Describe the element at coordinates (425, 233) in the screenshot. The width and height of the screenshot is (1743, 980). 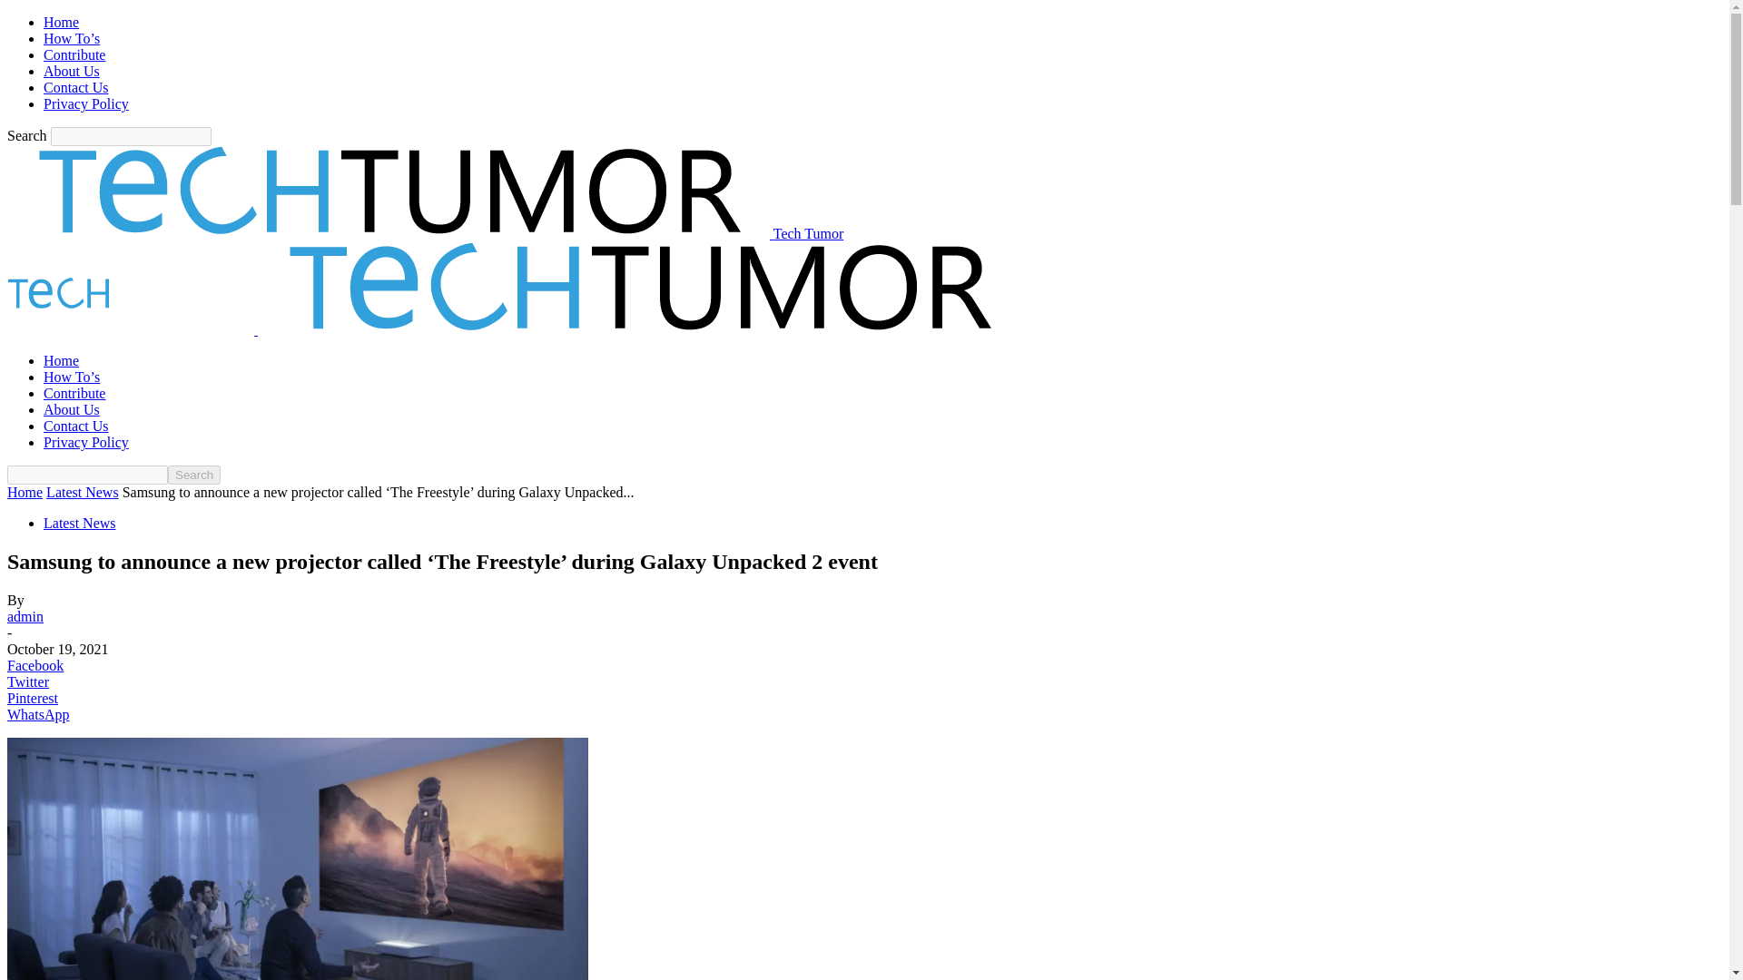
I see `Tech Tumor` at that location.